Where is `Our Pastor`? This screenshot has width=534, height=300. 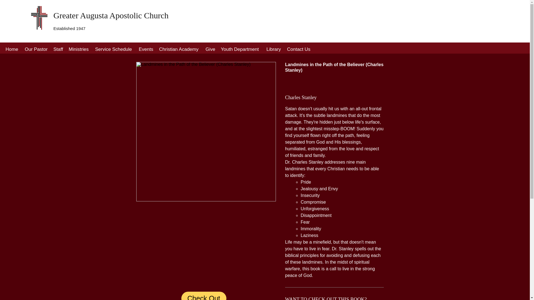 Our Pastor is located at coordinates (36, 49).